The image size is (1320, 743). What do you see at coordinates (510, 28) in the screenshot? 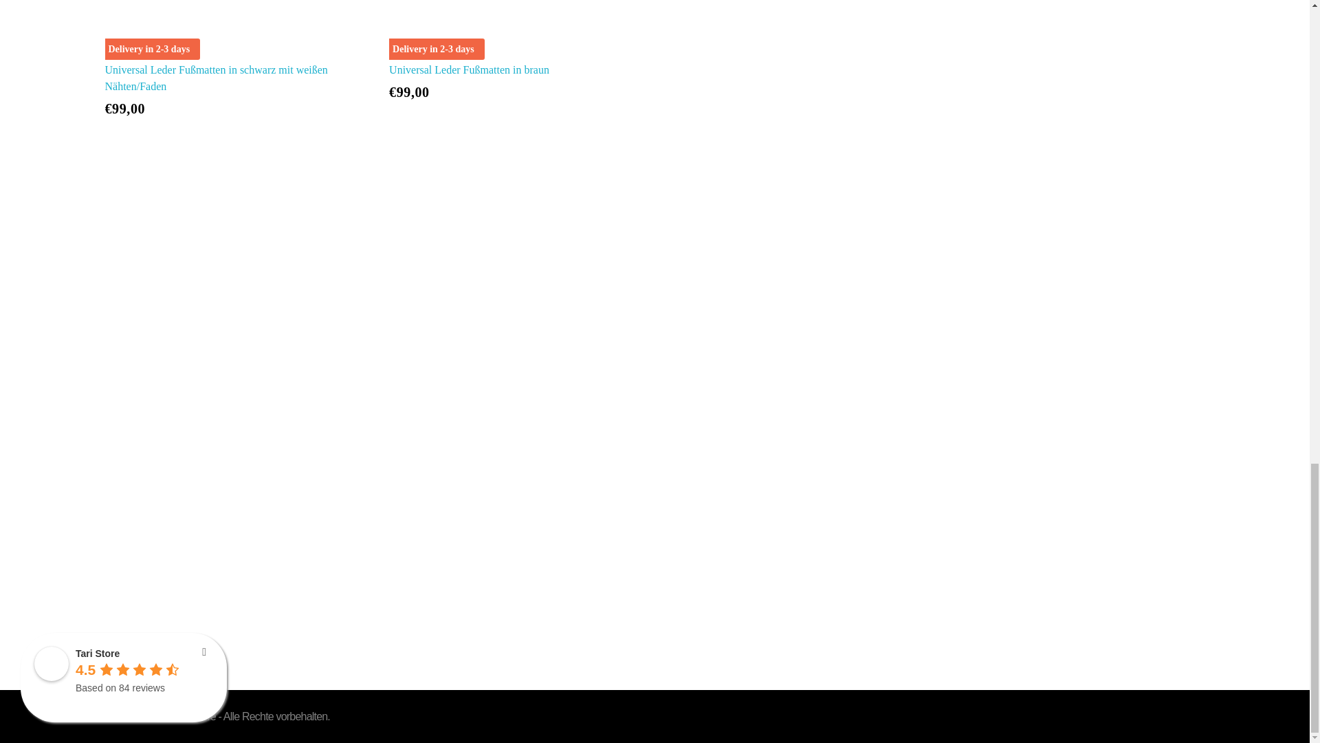
I see `Delivery in 2-3 days` at bounding box center [510, 28].